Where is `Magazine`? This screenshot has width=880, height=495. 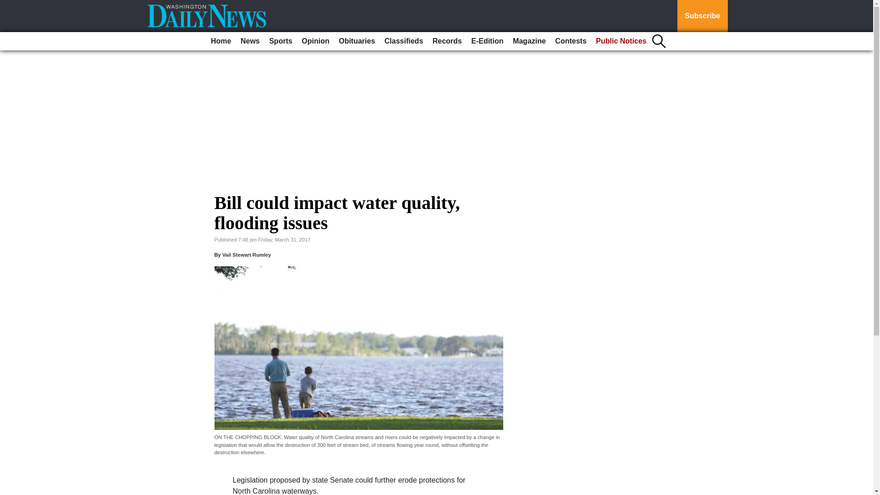
Magazine is located at coordinates (529, 41).